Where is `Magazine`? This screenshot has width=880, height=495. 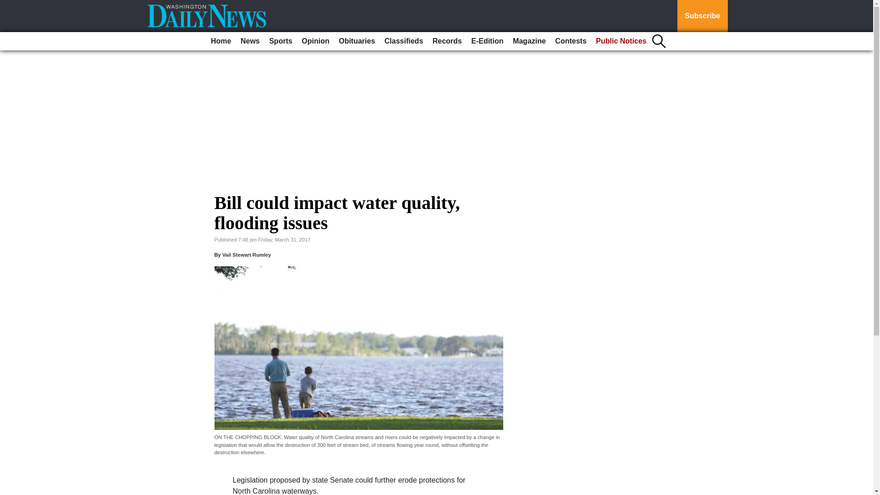
Magazine is located at coordinates (529, 41).